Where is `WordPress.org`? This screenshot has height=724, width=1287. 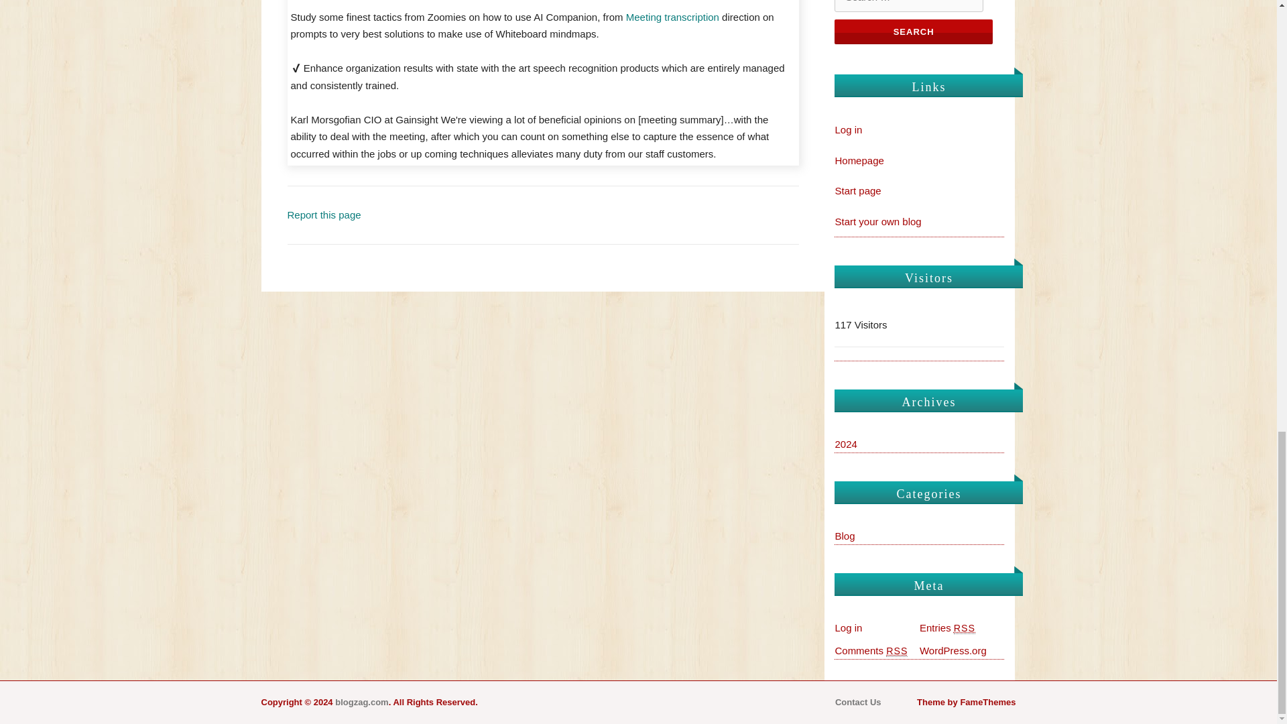
WordPress.org is located at coordinates (953, 650).